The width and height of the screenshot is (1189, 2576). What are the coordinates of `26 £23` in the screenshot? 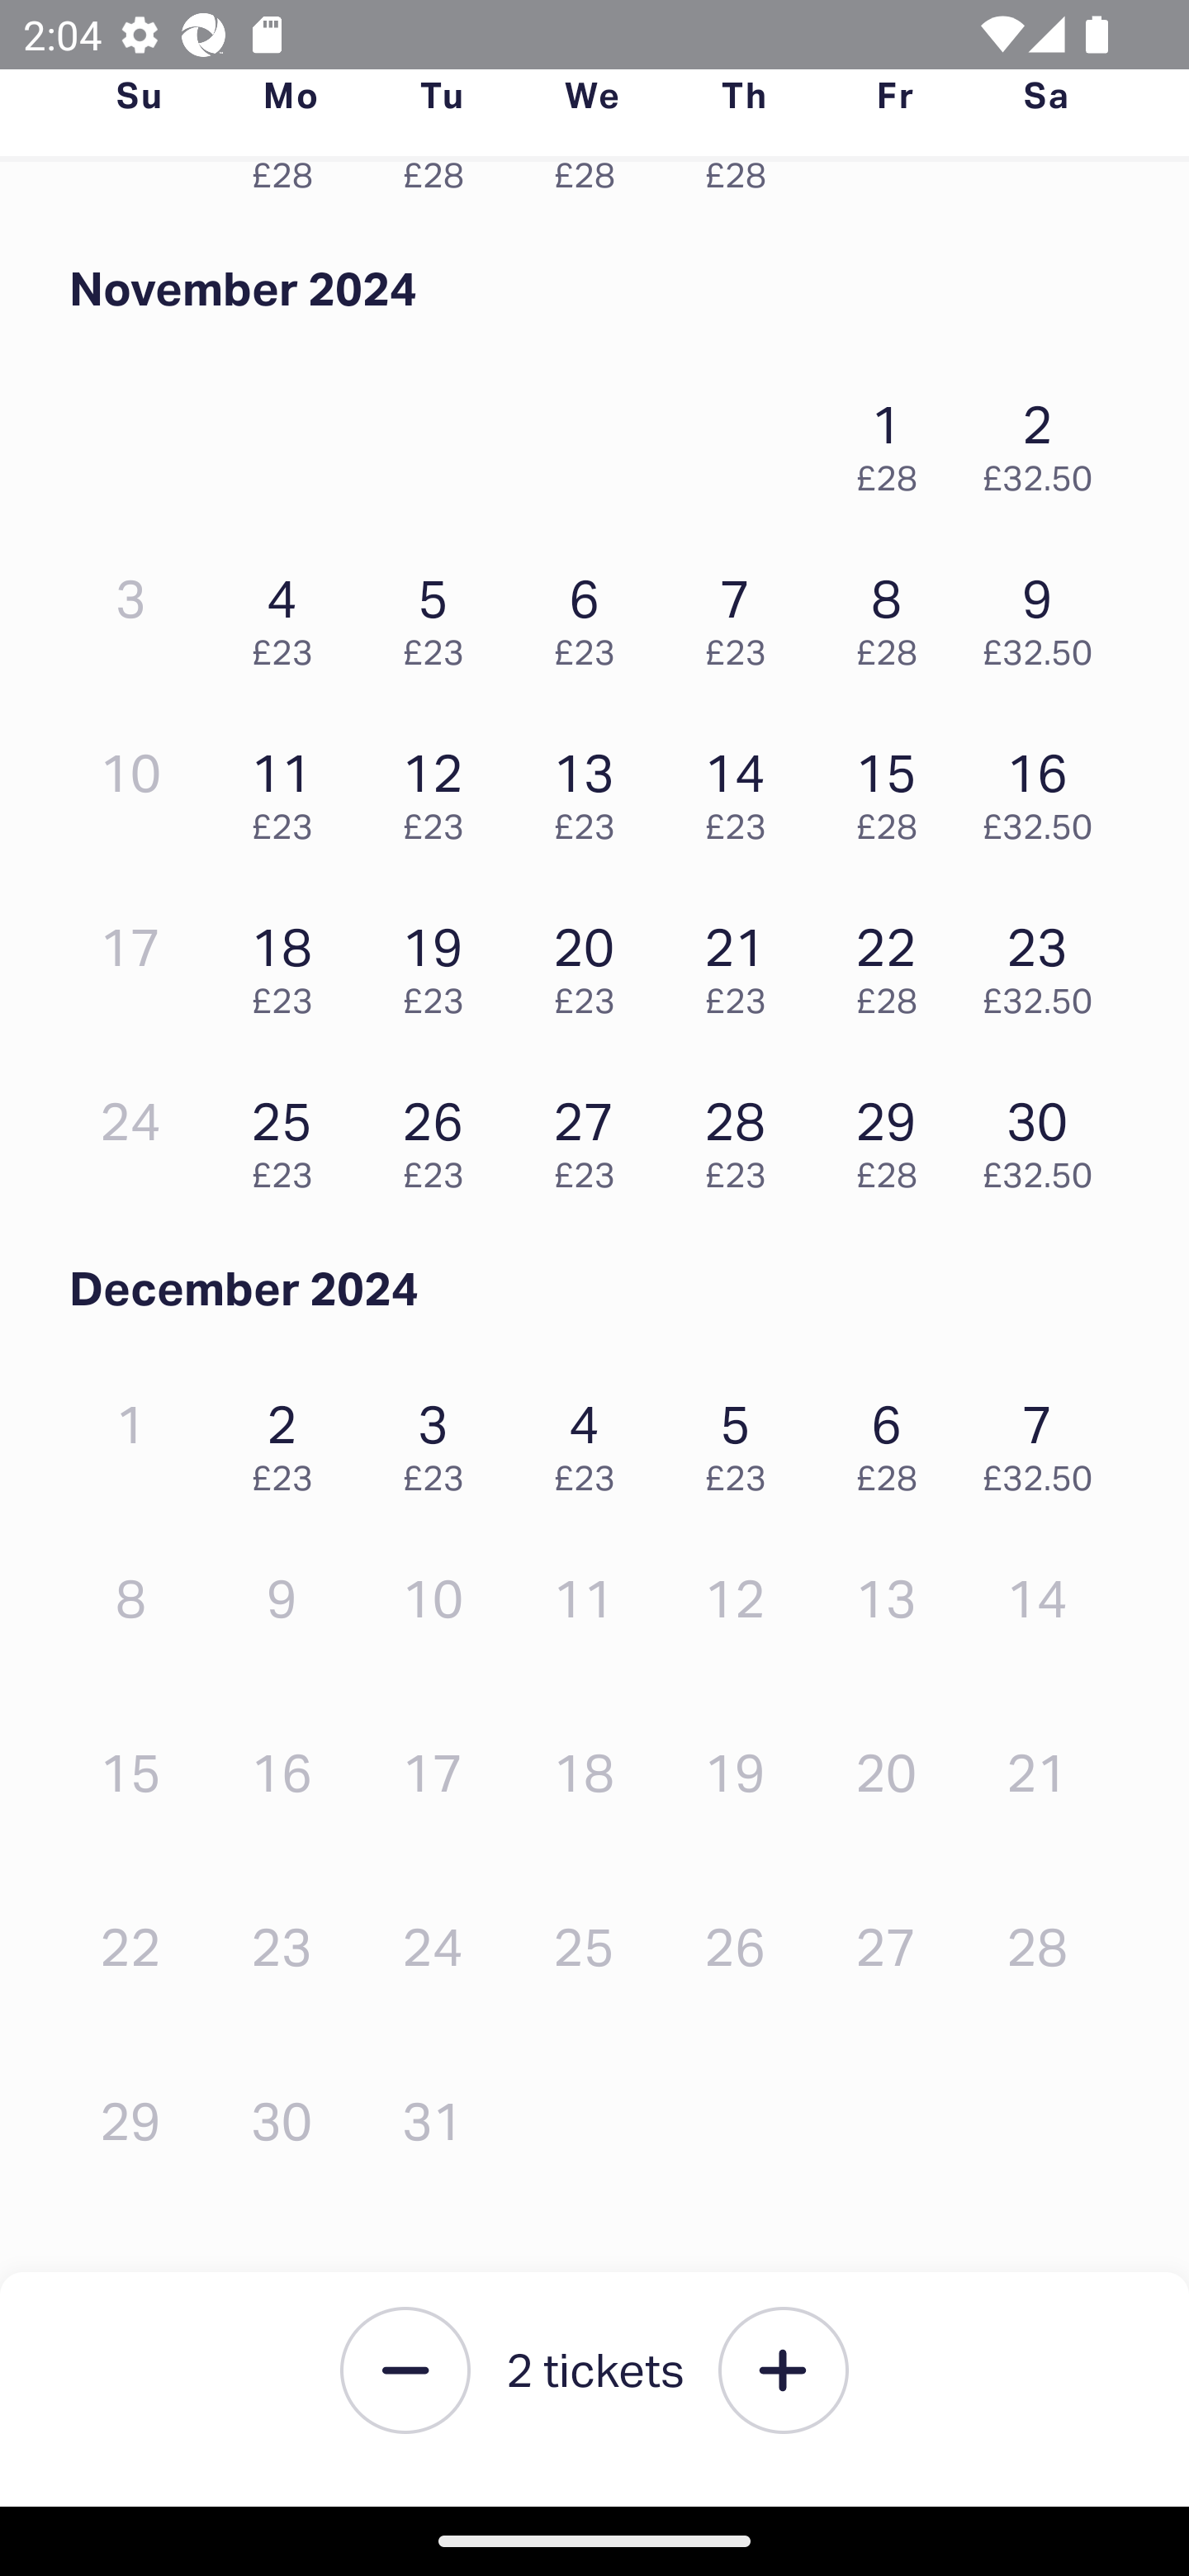 It's located at (441, 1137).